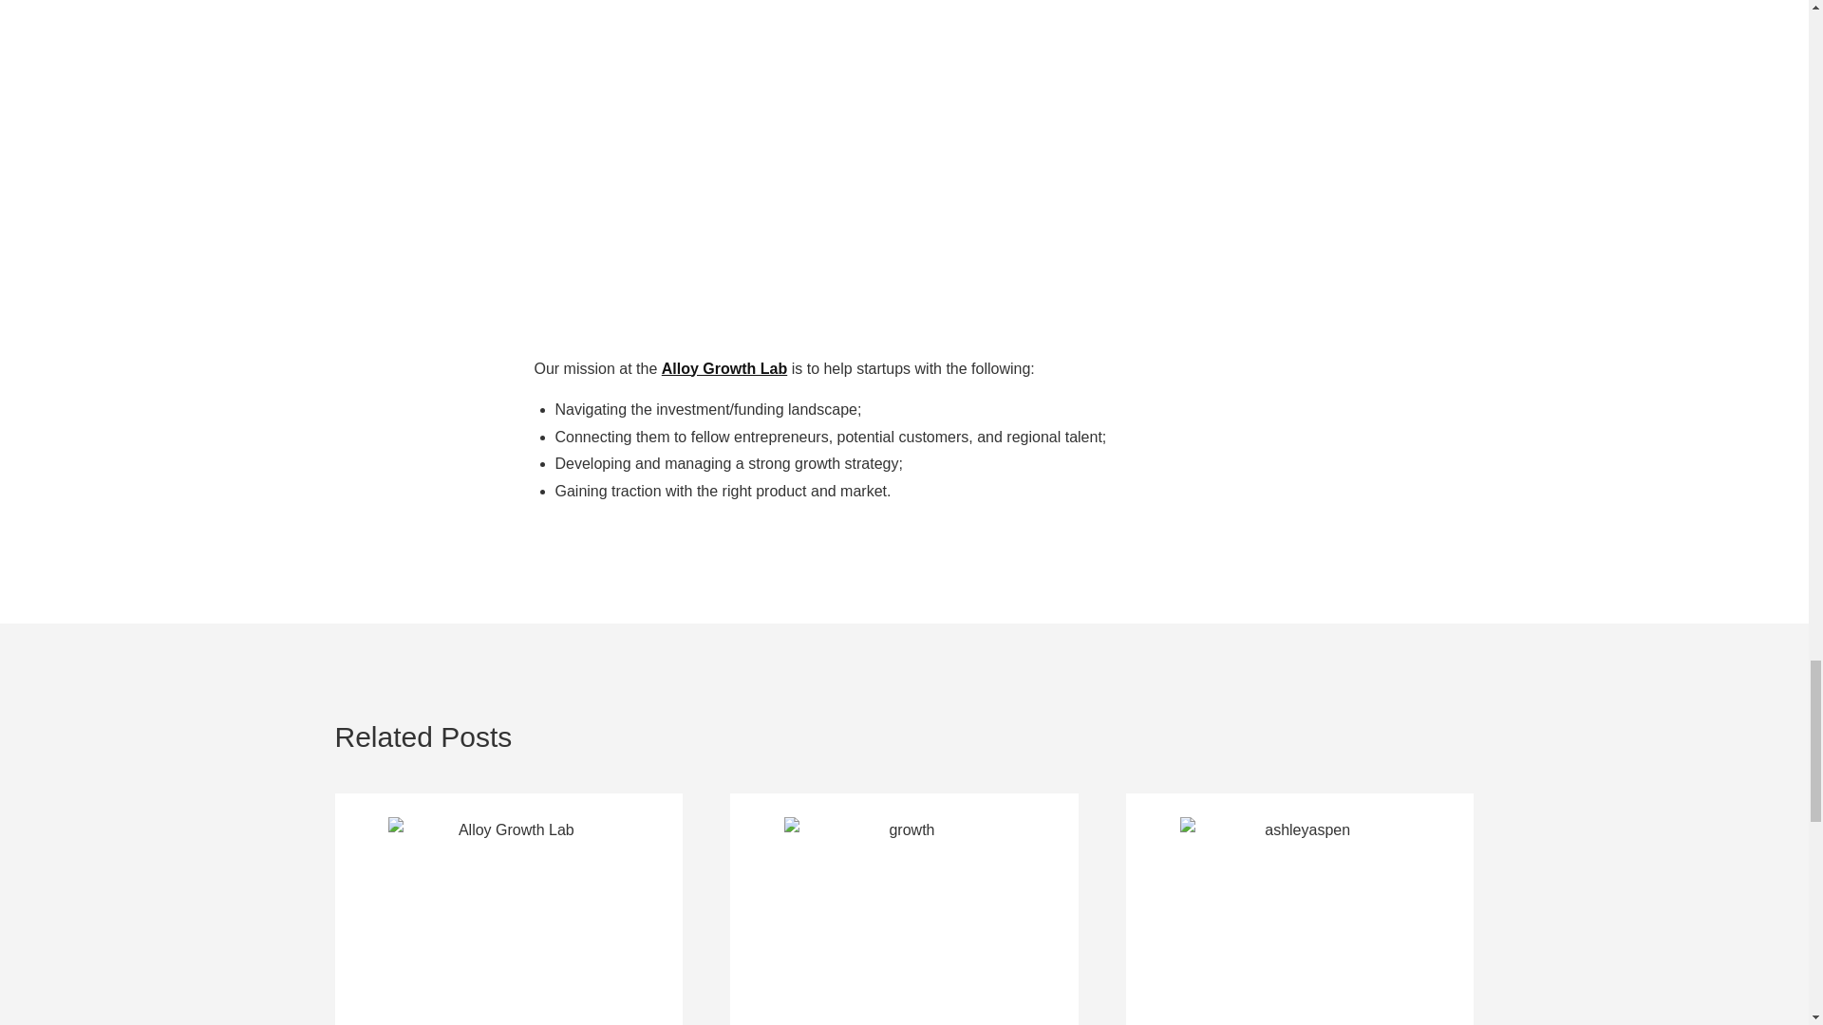 This screenshot has width=1823, height=1025. What do you see at coordinates (1299, 911) in the screenshot?
I see `ashleyaspen` at bounding box center [1299, 911].